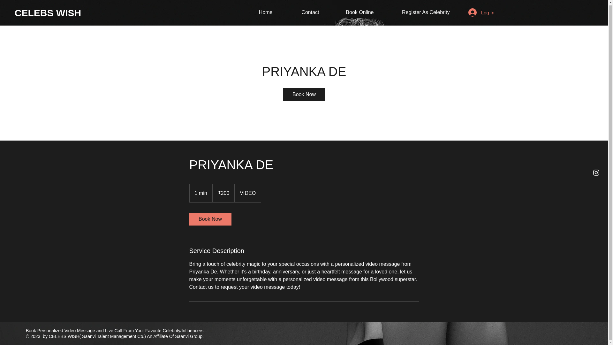 The width and height of the screenshot is (613, 345). I want to click on Book Online, so click(351, 12).